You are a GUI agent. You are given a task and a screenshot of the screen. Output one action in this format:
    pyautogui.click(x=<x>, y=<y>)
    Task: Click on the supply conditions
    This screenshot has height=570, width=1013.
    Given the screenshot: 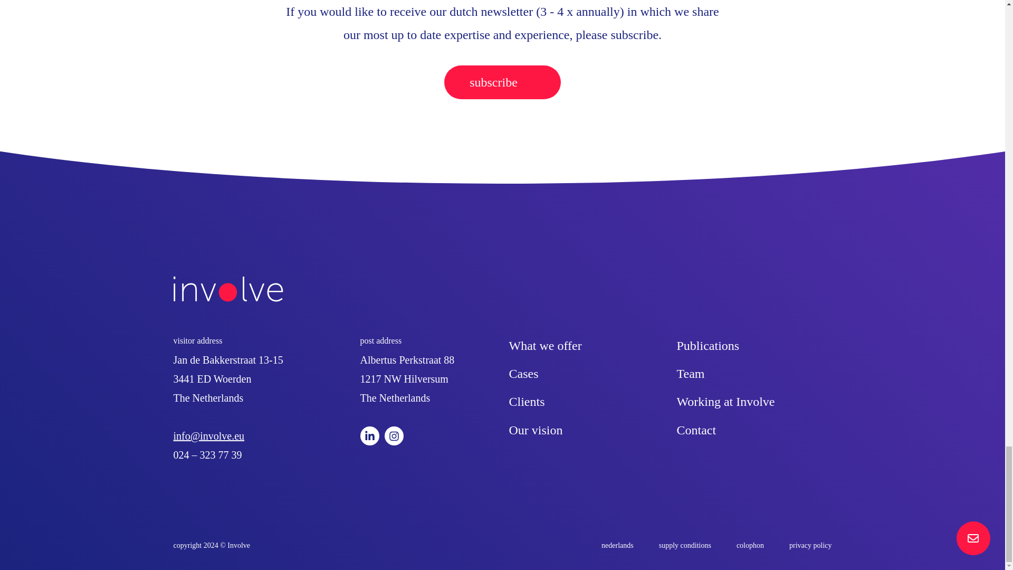 What is the action you would take?
    pyautogui.click(x=685, y=546)
    